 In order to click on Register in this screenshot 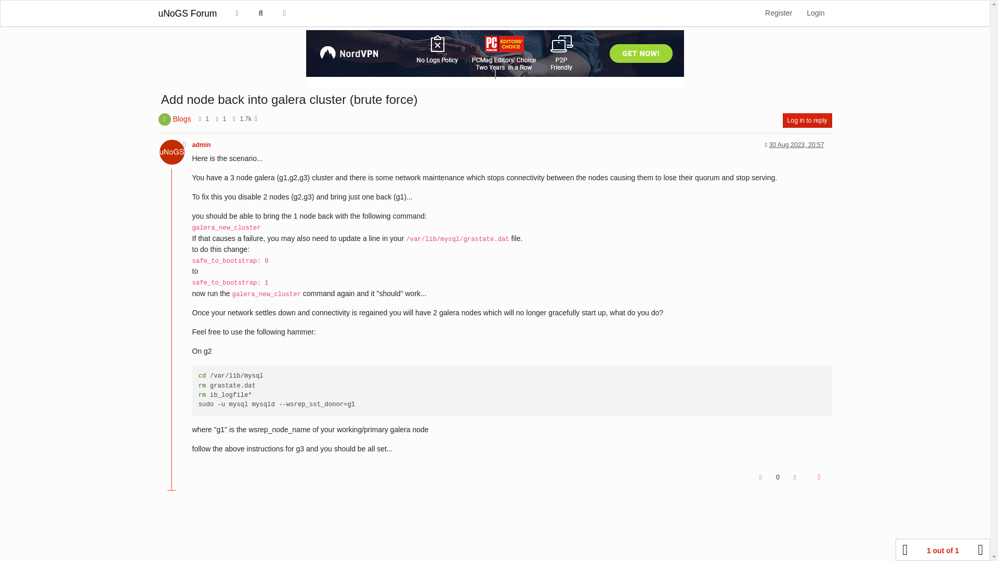, I will do `click(778, 14)`.